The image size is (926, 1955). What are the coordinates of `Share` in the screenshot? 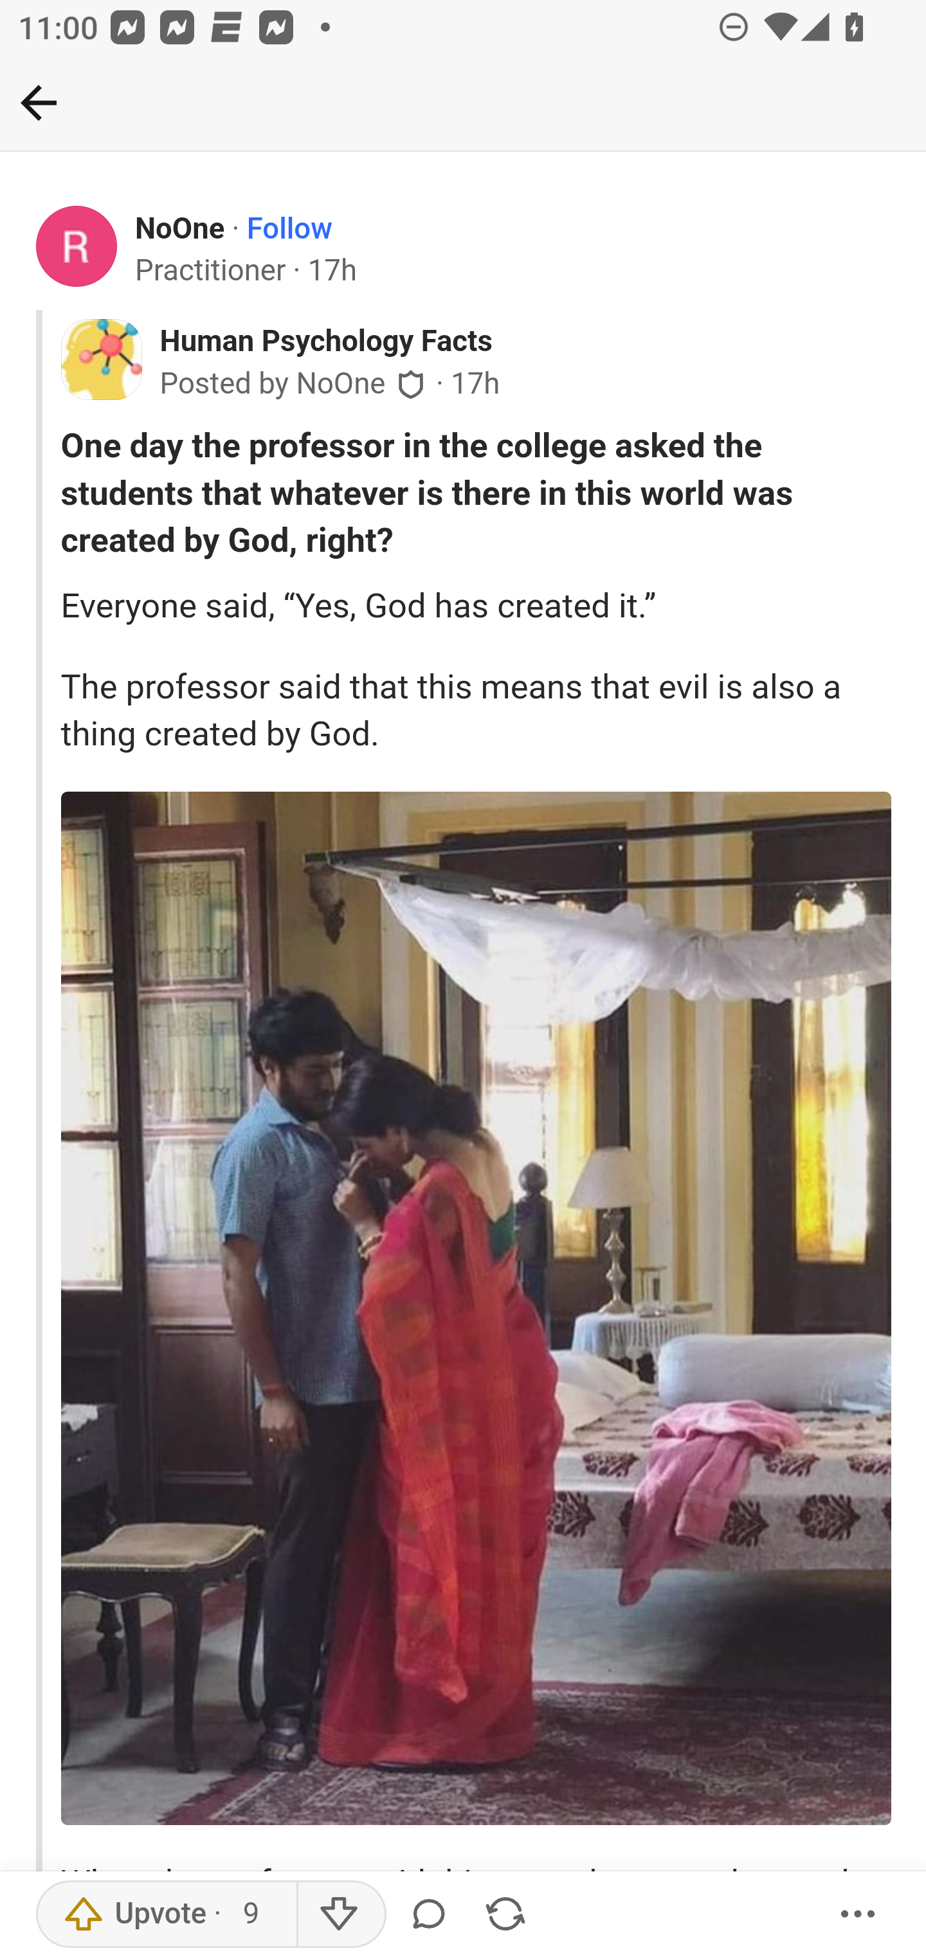 It's located at (505, 1914).